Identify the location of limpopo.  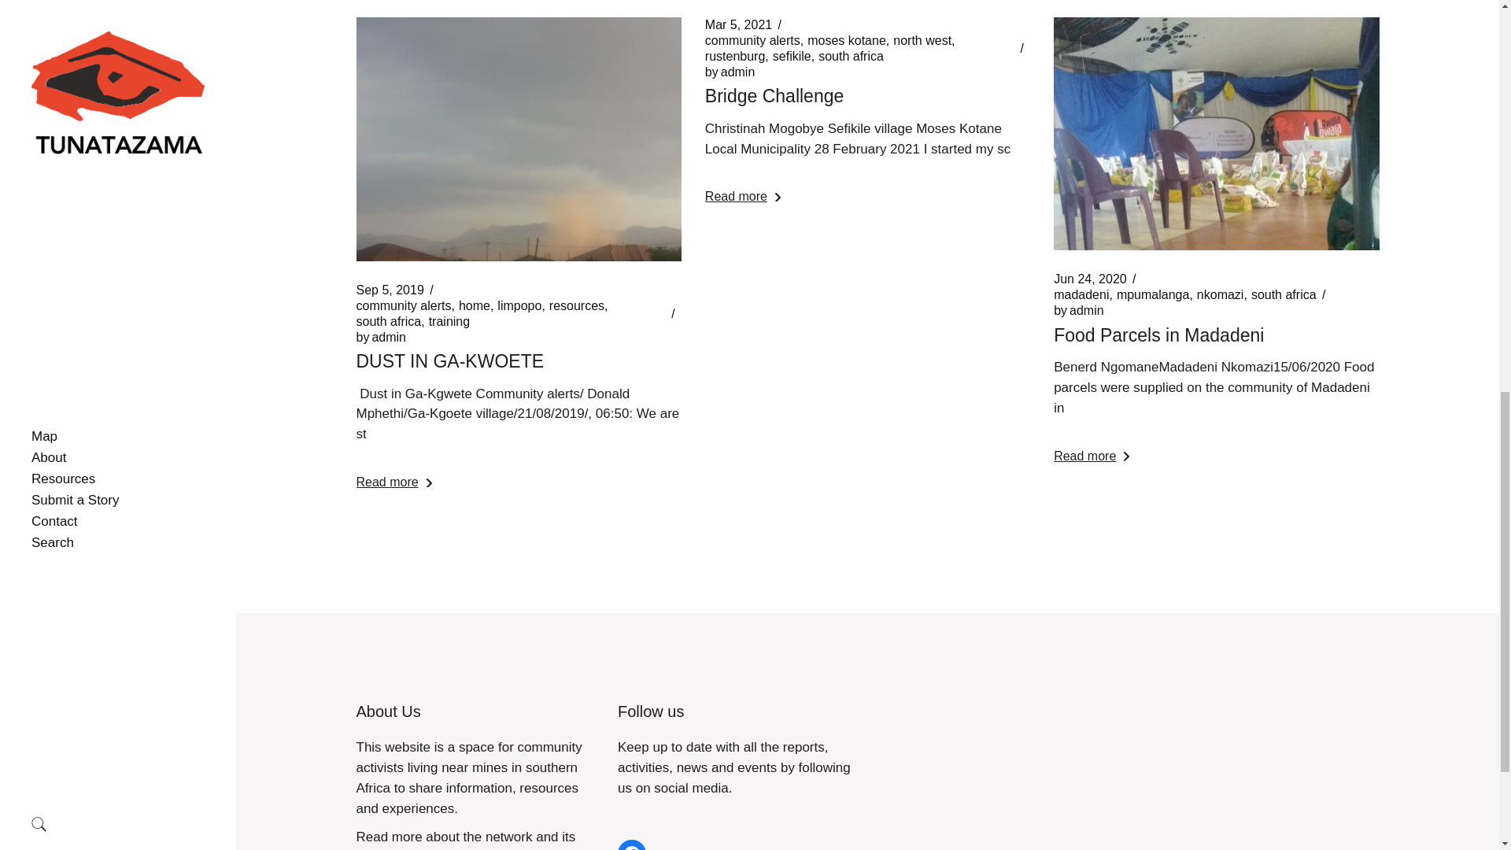
(519, 305).